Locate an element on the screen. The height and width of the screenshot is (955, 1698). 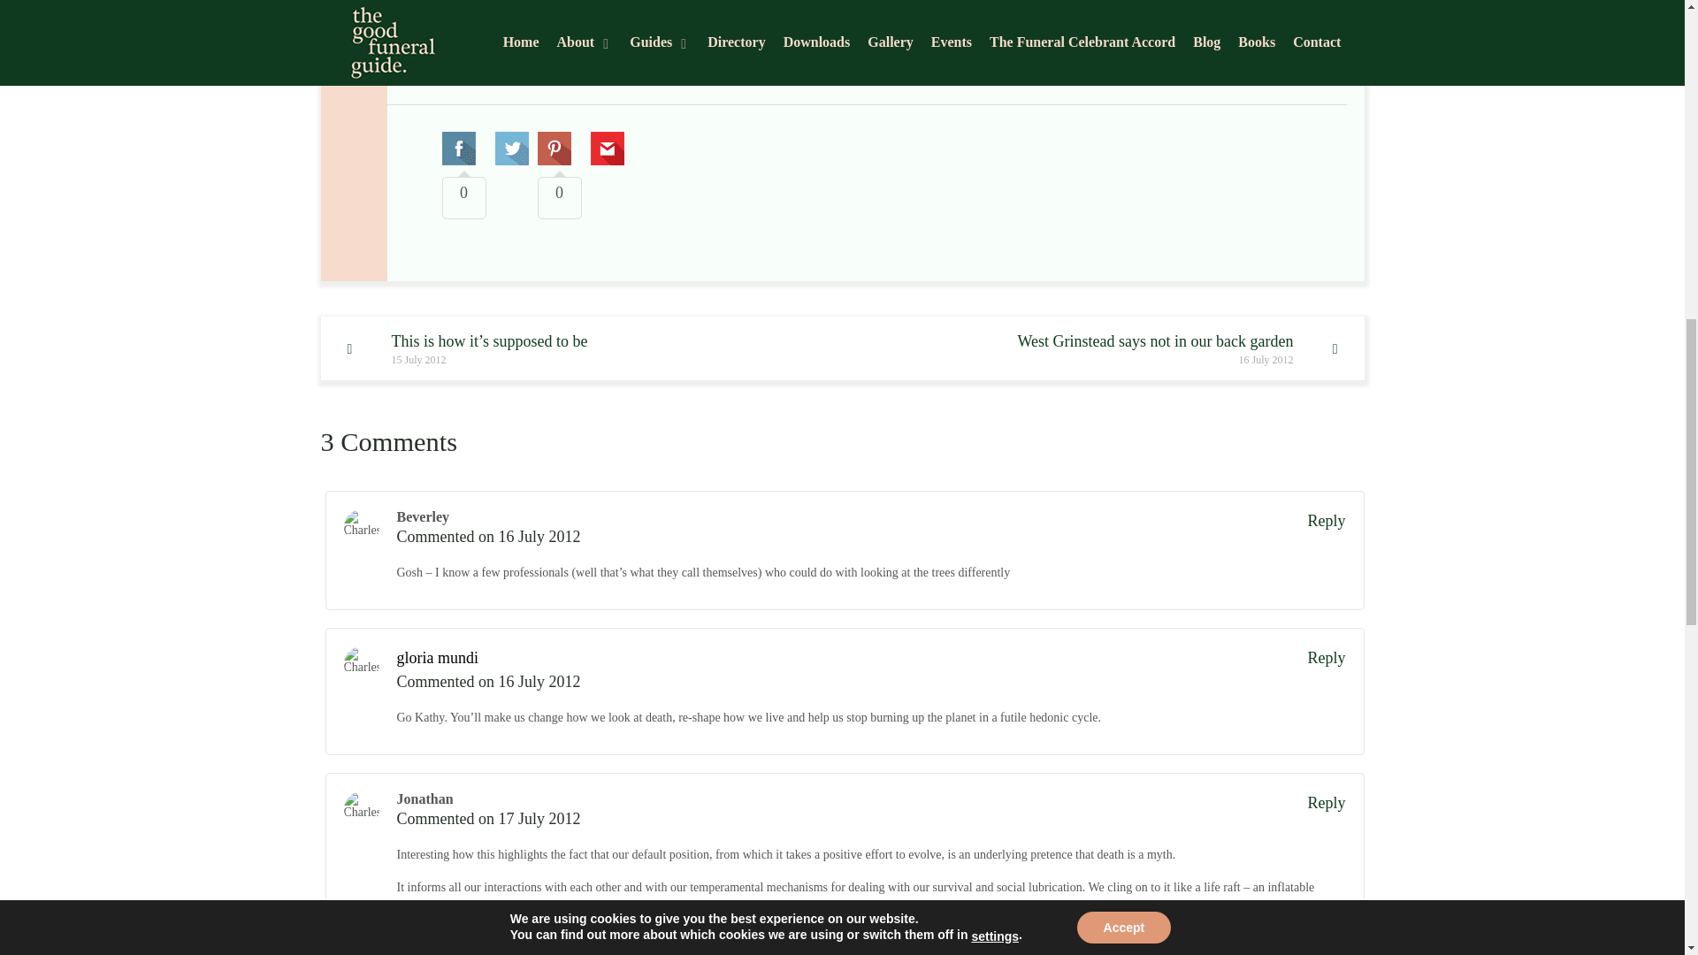
here is located at coordinates (1185, 348).